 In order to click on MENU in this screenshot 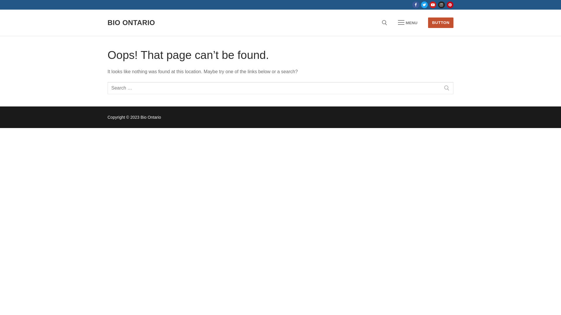, I will do `click(408, 23)`.